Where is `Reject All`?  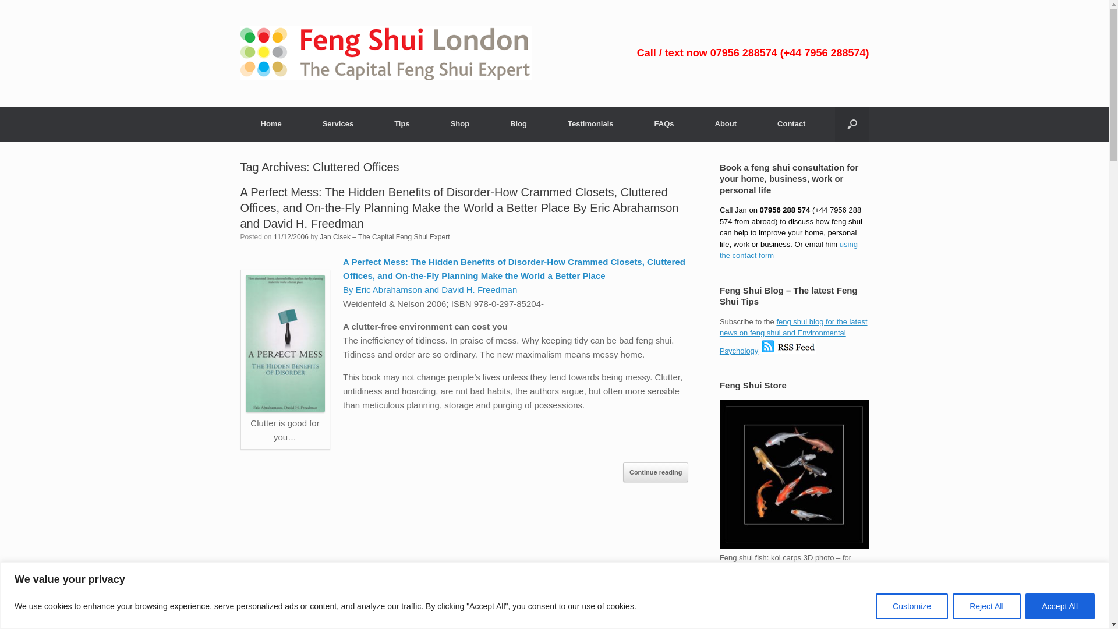 Reject All is located at coordinates (986, 606).